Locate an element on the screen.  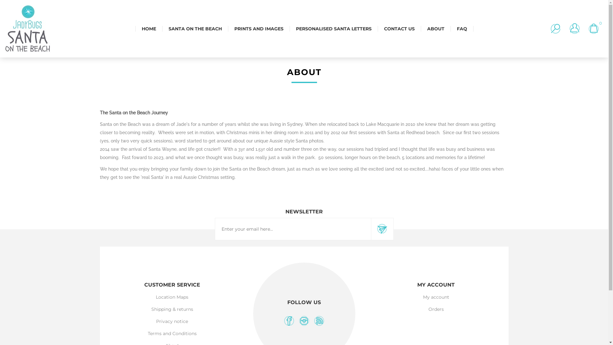
PERSONALISED SANTA LETTERS is located at coordinates (333, 29).